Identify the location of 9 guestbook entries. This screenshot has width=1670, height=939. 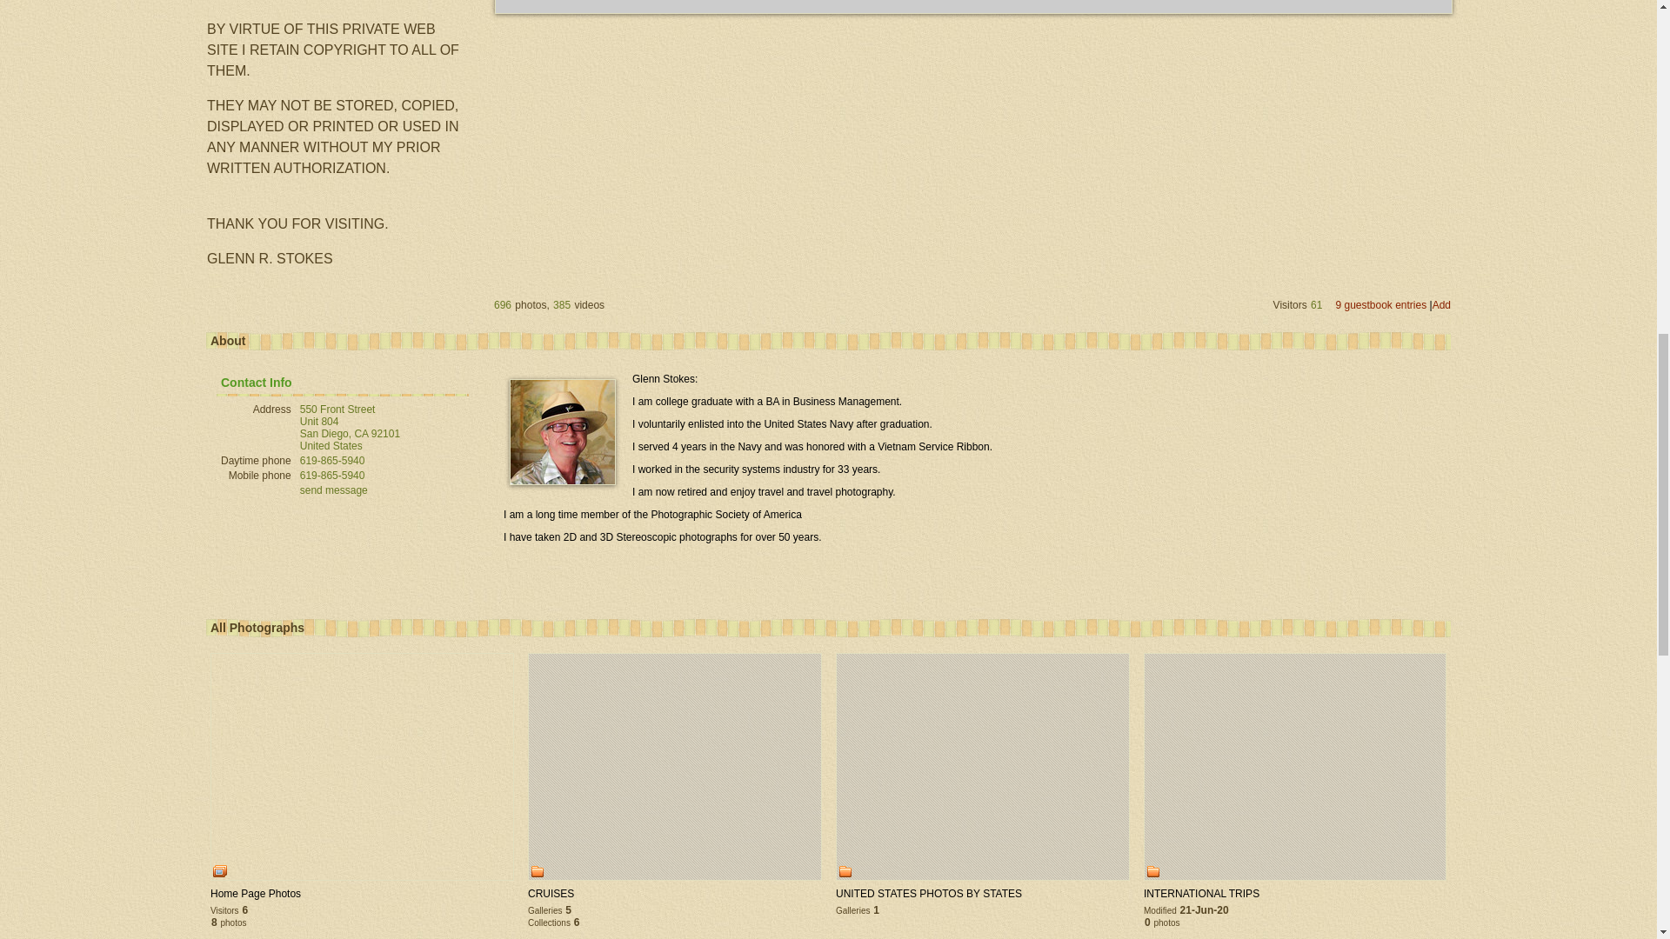
(1379, 304).